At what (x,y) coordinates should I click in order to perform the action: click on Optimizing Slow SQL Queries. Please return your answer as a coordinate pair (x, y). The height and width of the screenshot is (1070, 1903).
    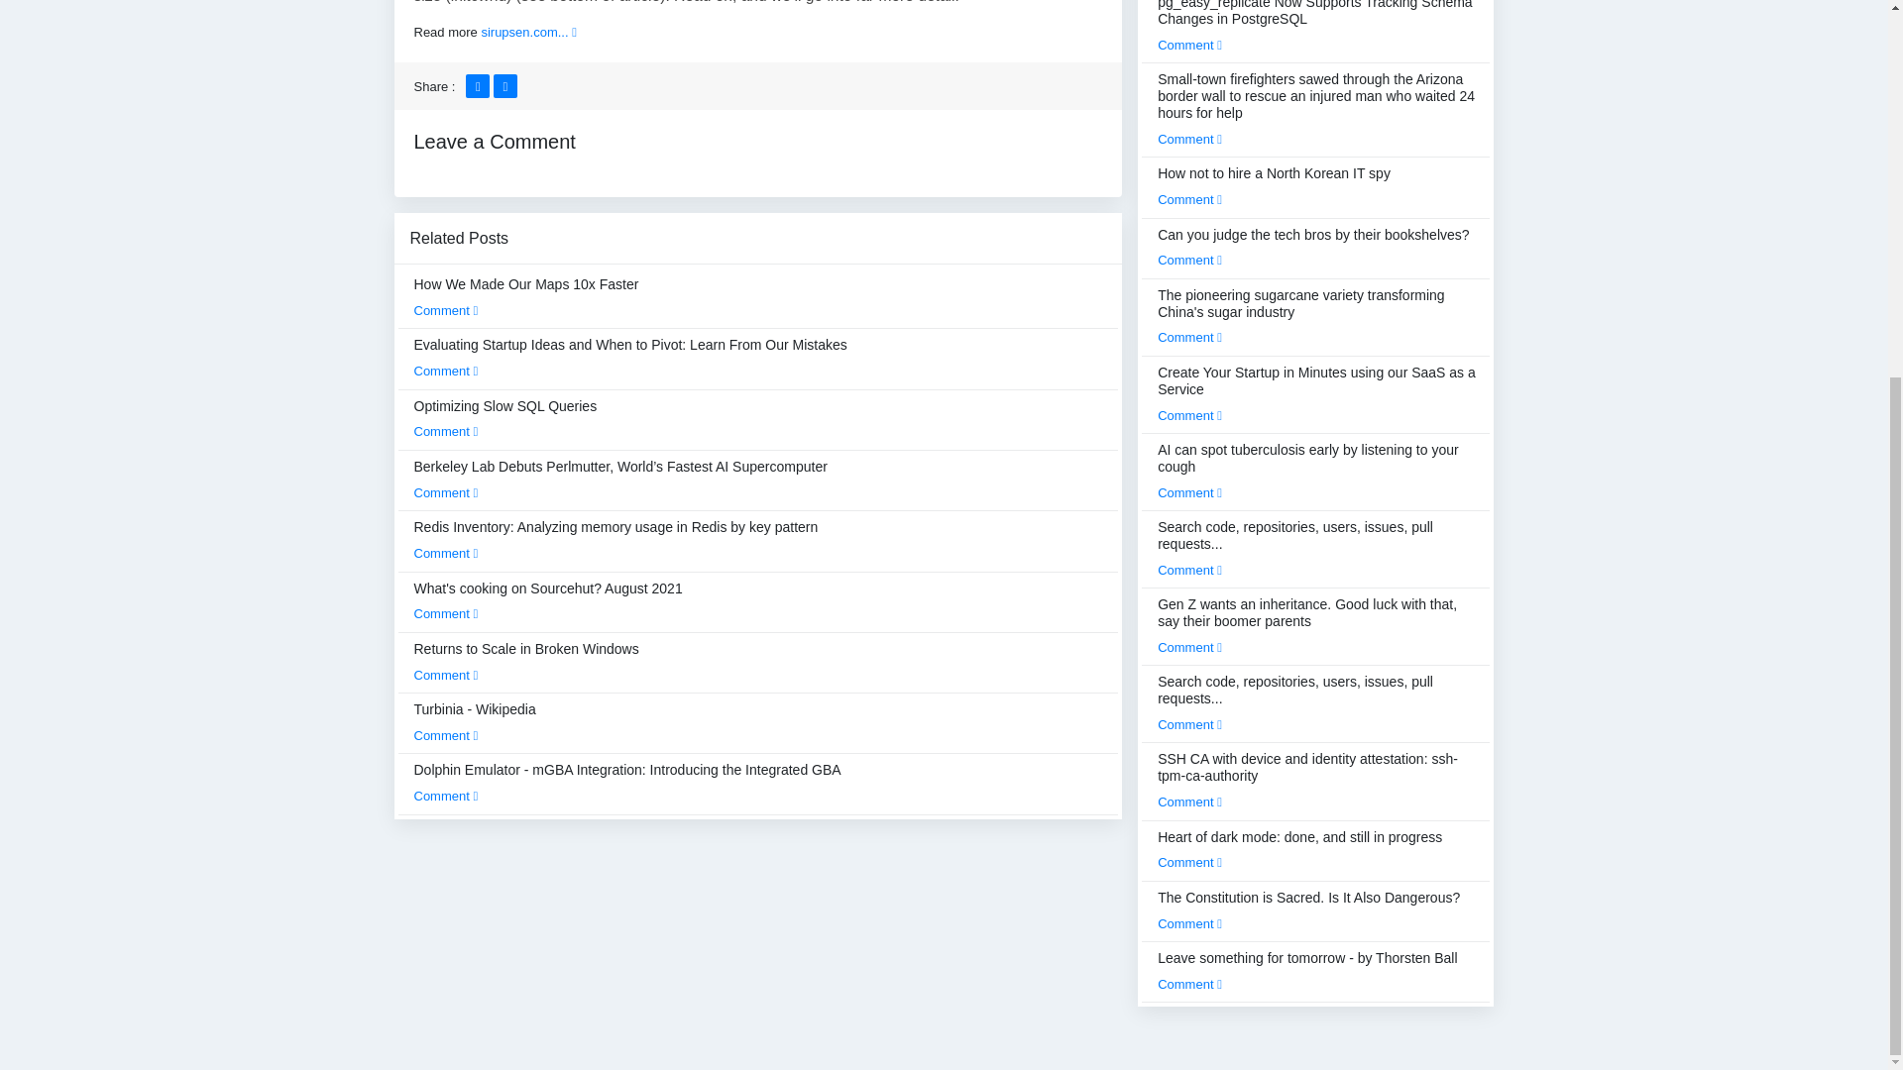
    Looking at the image, I should click on (505, 418).